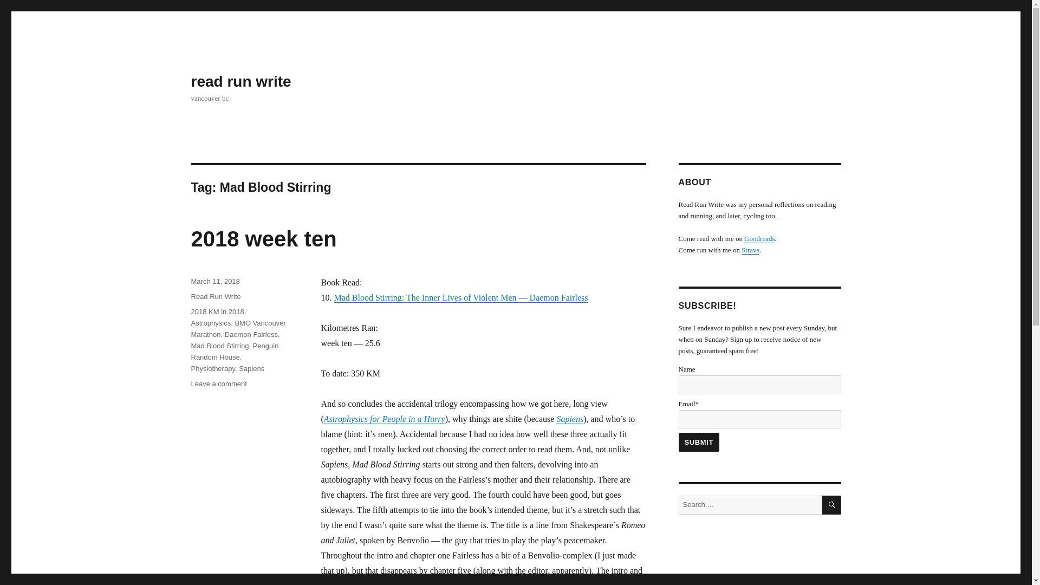  I want to click on Strava, so click(750, 249).